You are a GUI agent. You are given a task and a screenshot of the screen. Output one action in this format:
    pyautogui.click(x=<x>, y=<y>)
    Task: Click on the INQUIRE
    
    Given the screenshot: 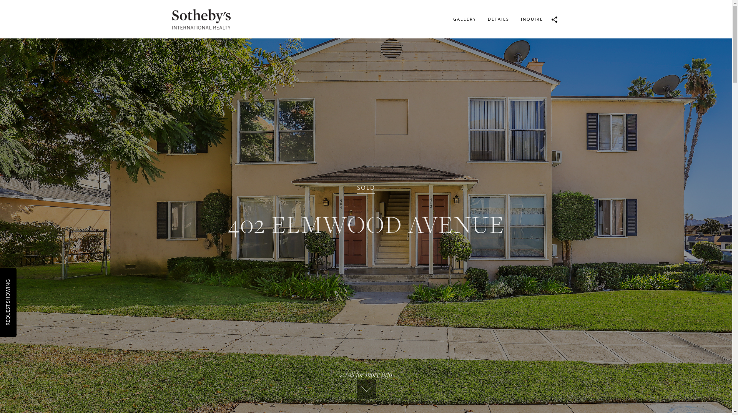 What is the action you would take?
    pyautogui.click(x=532, y=19)
    